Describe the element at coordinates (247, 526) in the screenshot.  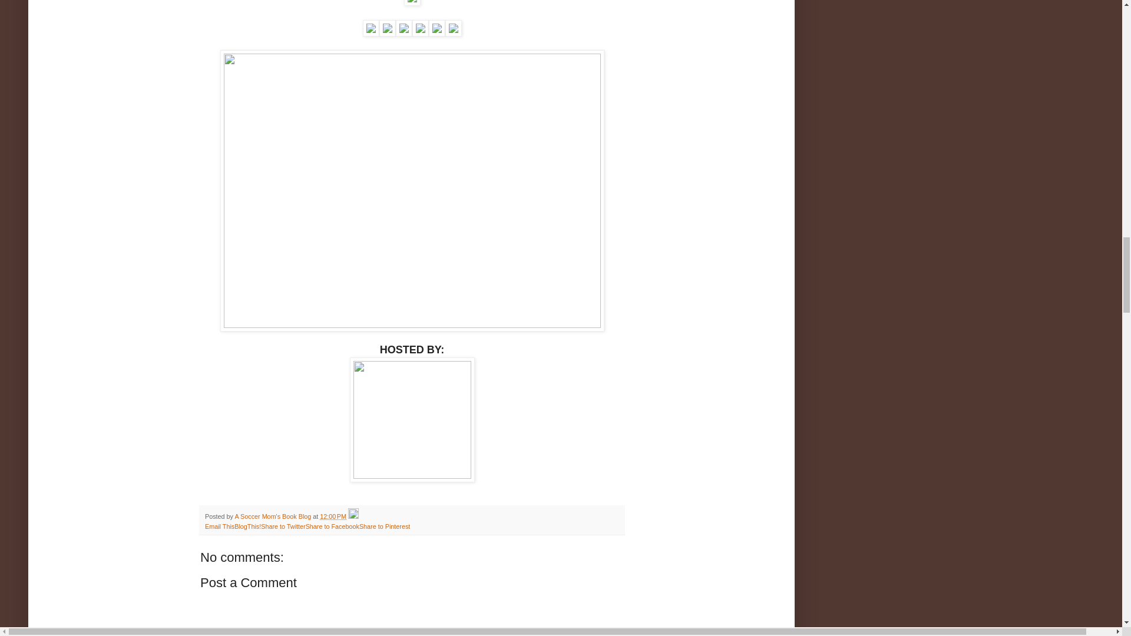
I see `BlogThis!` at that location.